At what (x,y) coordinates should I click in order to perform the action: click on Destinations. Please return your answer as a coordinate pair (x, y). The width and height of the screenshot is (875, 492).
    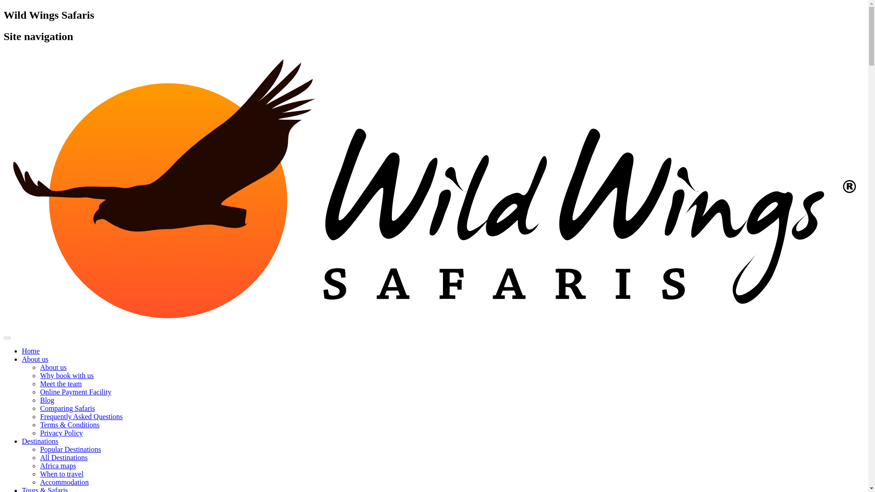
    Looking at the image, I should click on (40, 441).